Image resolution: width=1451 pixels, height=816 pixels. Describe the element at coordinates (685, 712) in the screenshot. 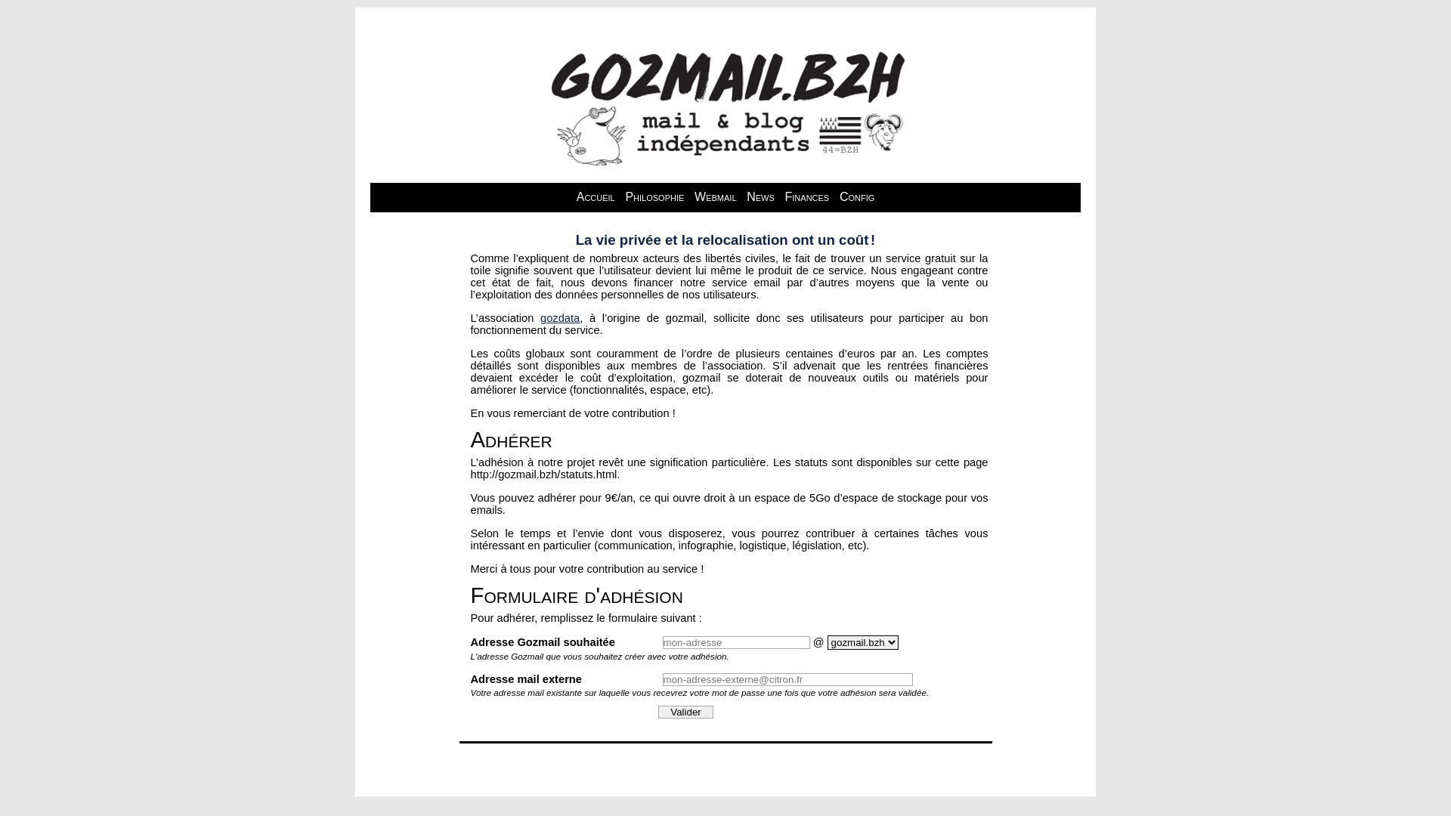

I see `    Valider    ` at that location.